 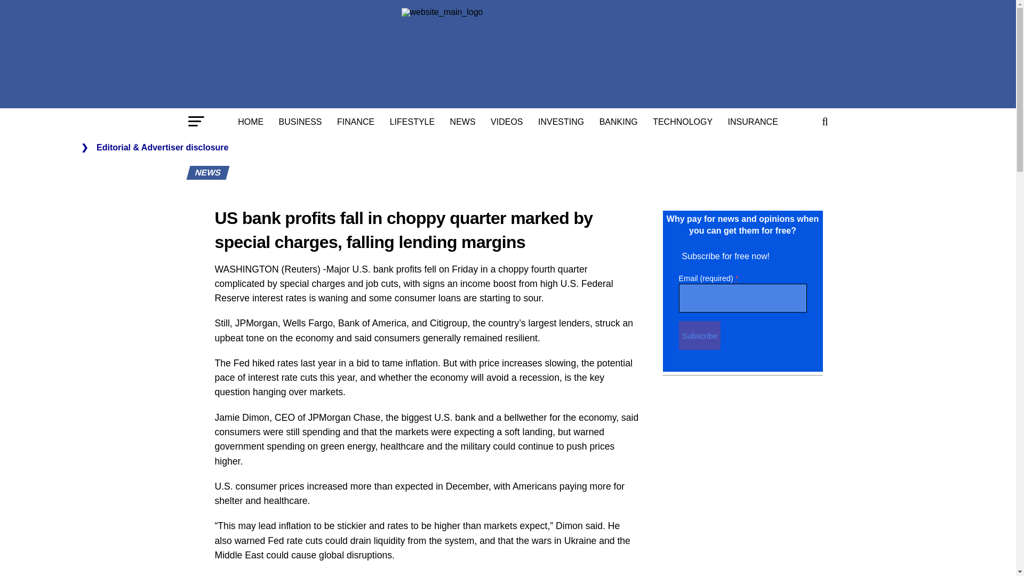 I want to click on Home, so click(x=251, y=122).